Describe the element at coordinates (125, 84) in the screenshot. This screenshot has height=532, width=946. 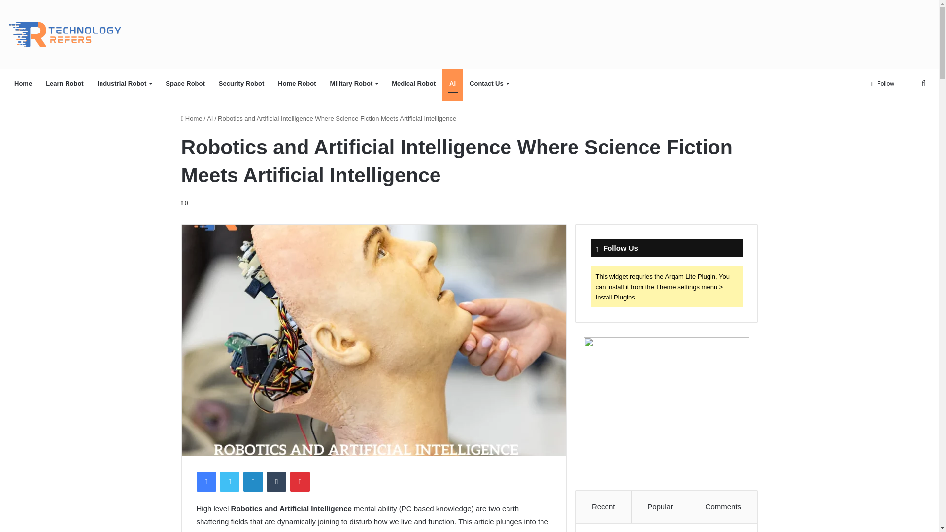
I see `Industrial Robot` at that location.